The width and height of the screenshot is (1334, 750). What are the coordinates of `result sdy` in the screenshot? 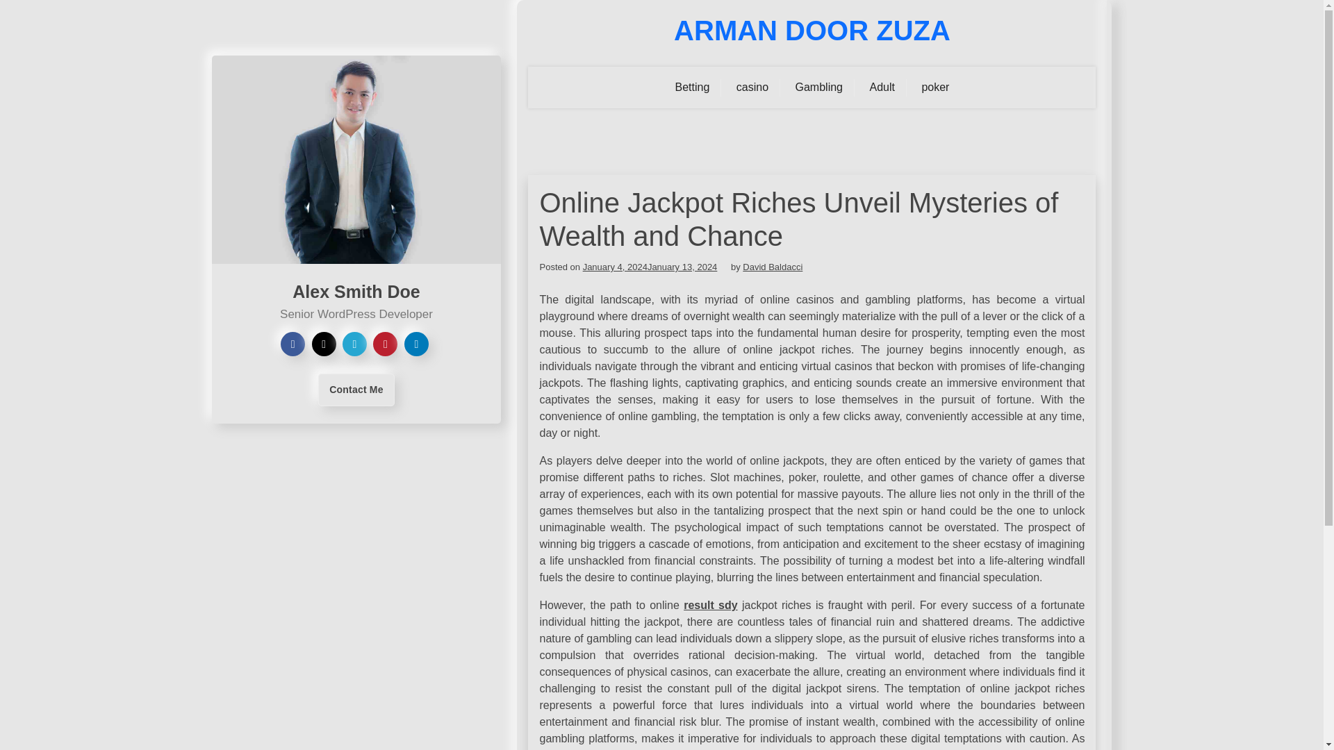 It's located at (710, 605).